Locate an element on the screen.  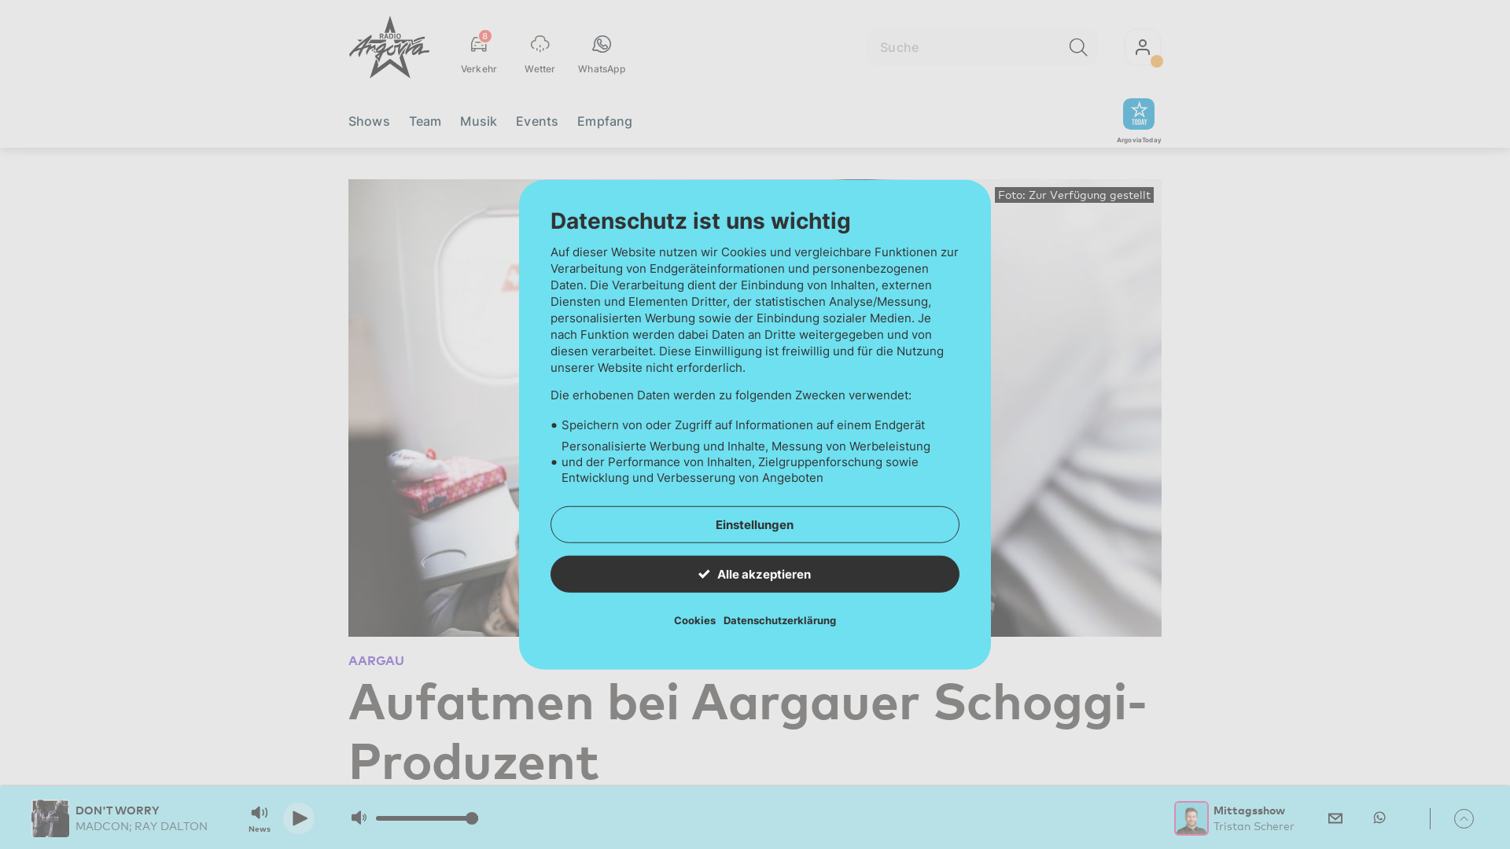
Cookies is located at coordinates (695, 619).